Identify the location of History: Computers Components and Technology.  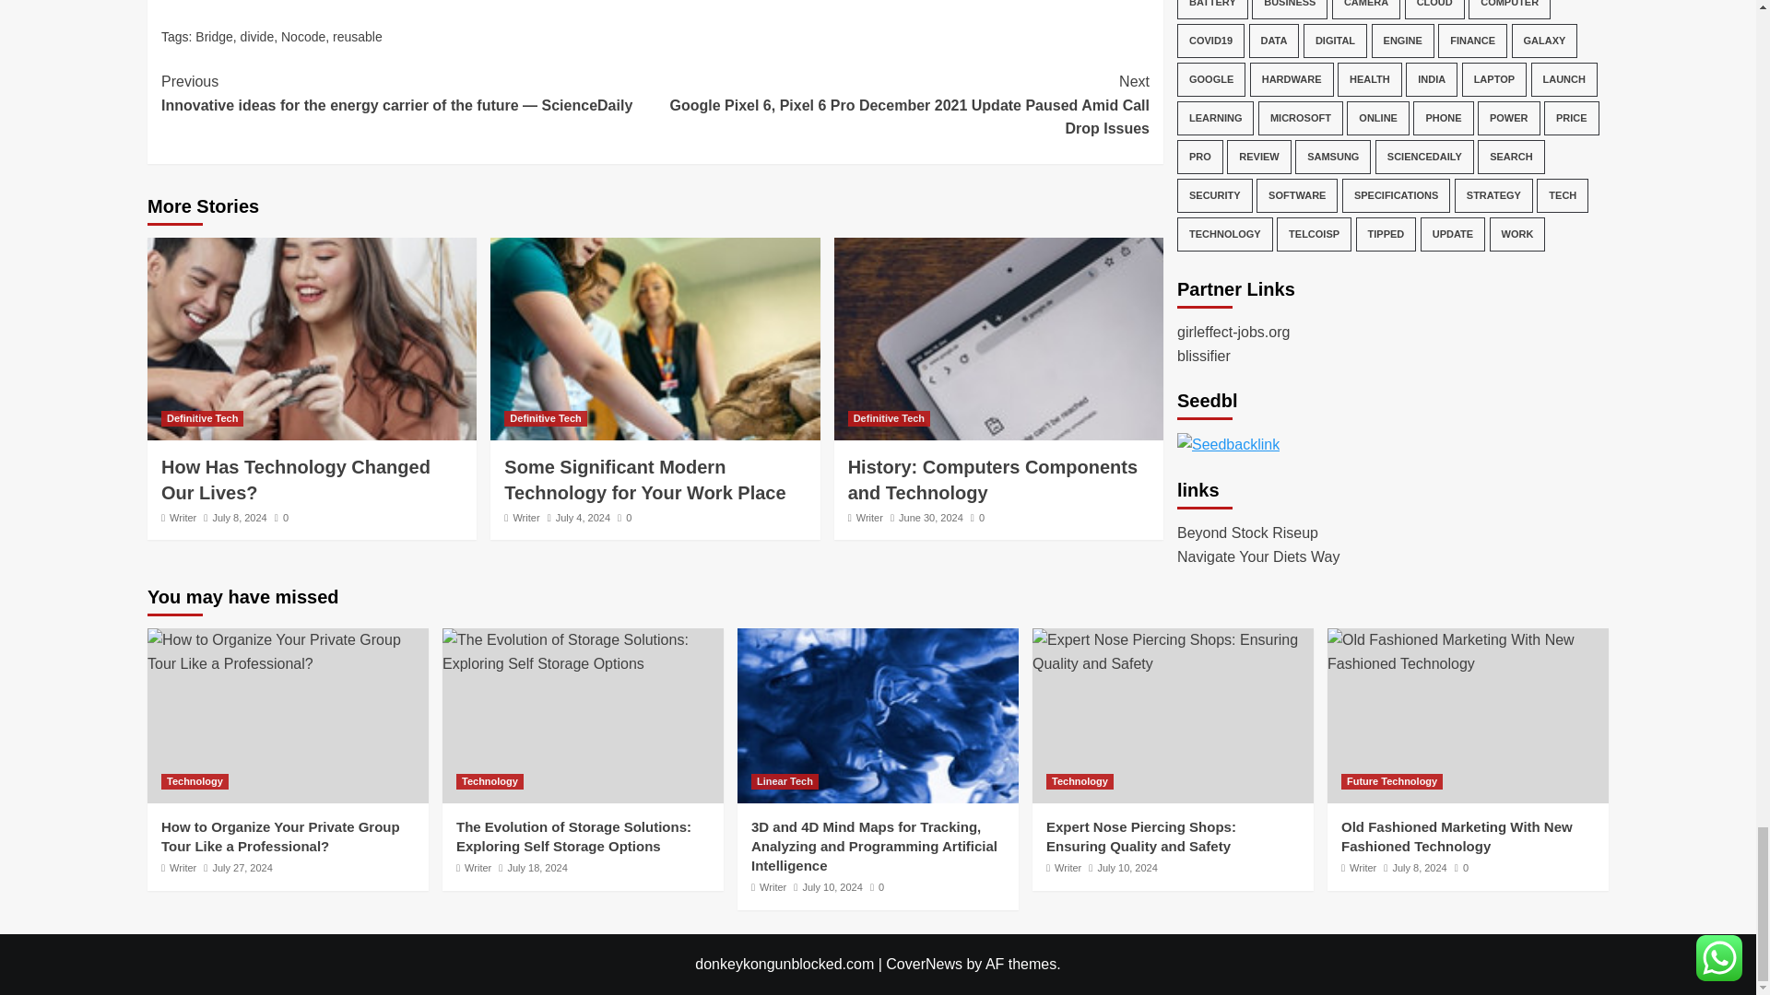
(997, 339).